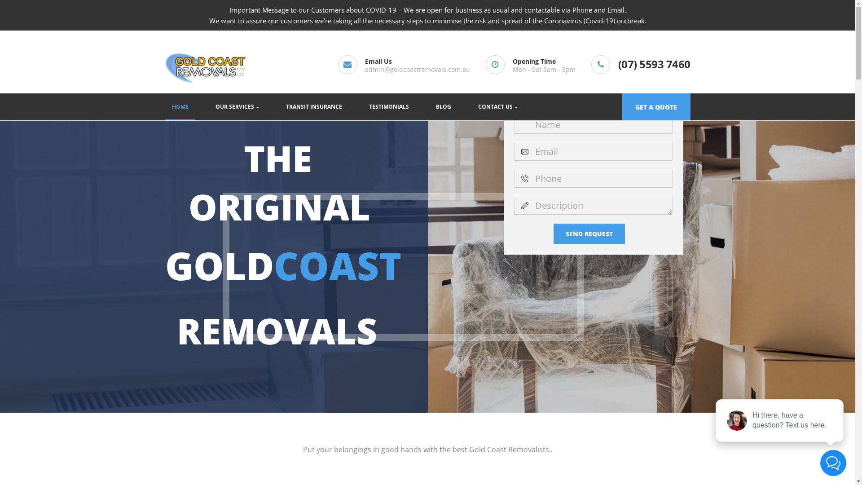  What do you see at coordinates (207, 377) in the screenshot?
I see `Gold Coast Office Moves` at bounding box center [207, 377].